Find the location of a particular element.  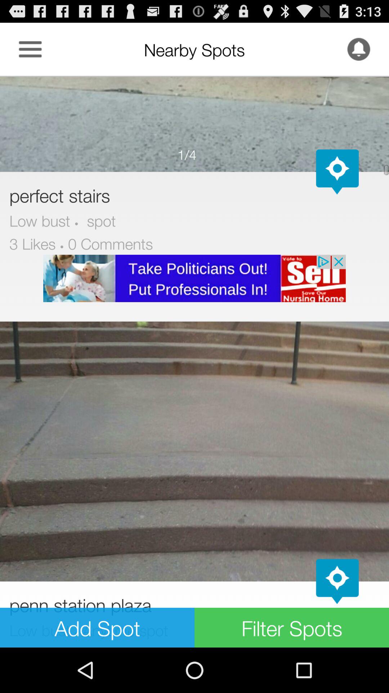

box the image area is located at coordinates (194, 124).